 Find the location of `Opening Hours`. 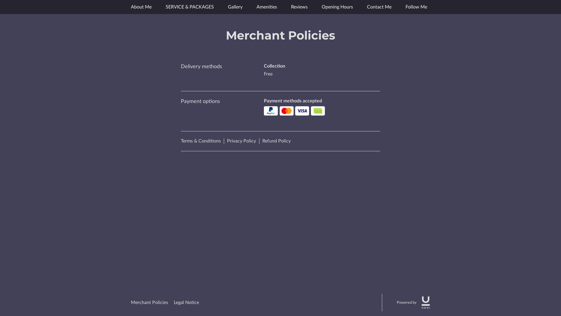

Opening Hours is located at coordinates (337, 7).